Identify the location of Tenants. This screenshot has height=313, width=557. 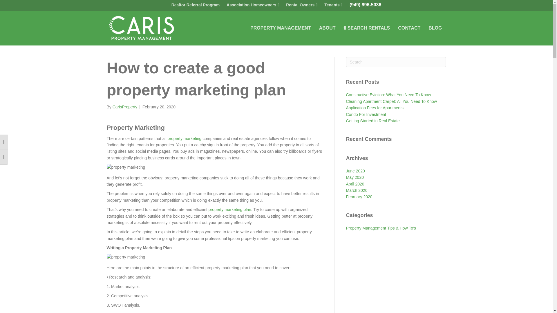
(333, 5).